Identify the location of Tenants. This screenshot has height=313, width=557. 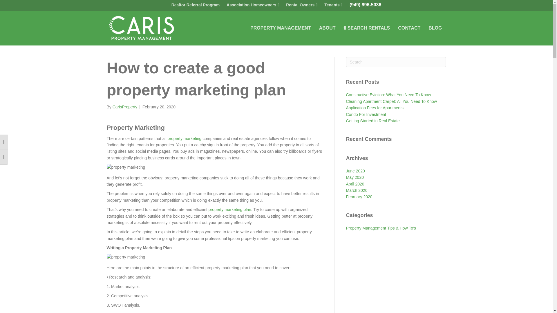
(333, 5).